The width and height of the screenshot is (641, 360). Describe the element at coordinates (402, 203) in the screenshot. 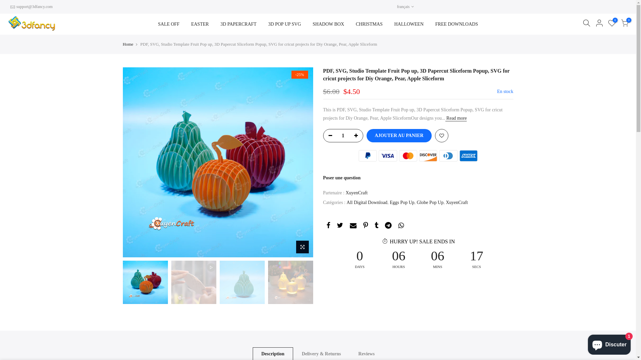

I see `Eggs Pop Up` at that location.